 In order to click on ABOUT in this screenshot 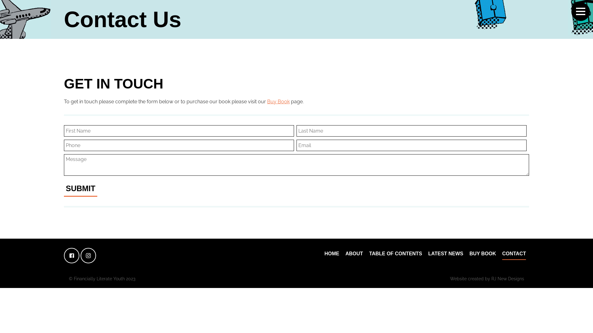, I will do `click(354, 254)`.